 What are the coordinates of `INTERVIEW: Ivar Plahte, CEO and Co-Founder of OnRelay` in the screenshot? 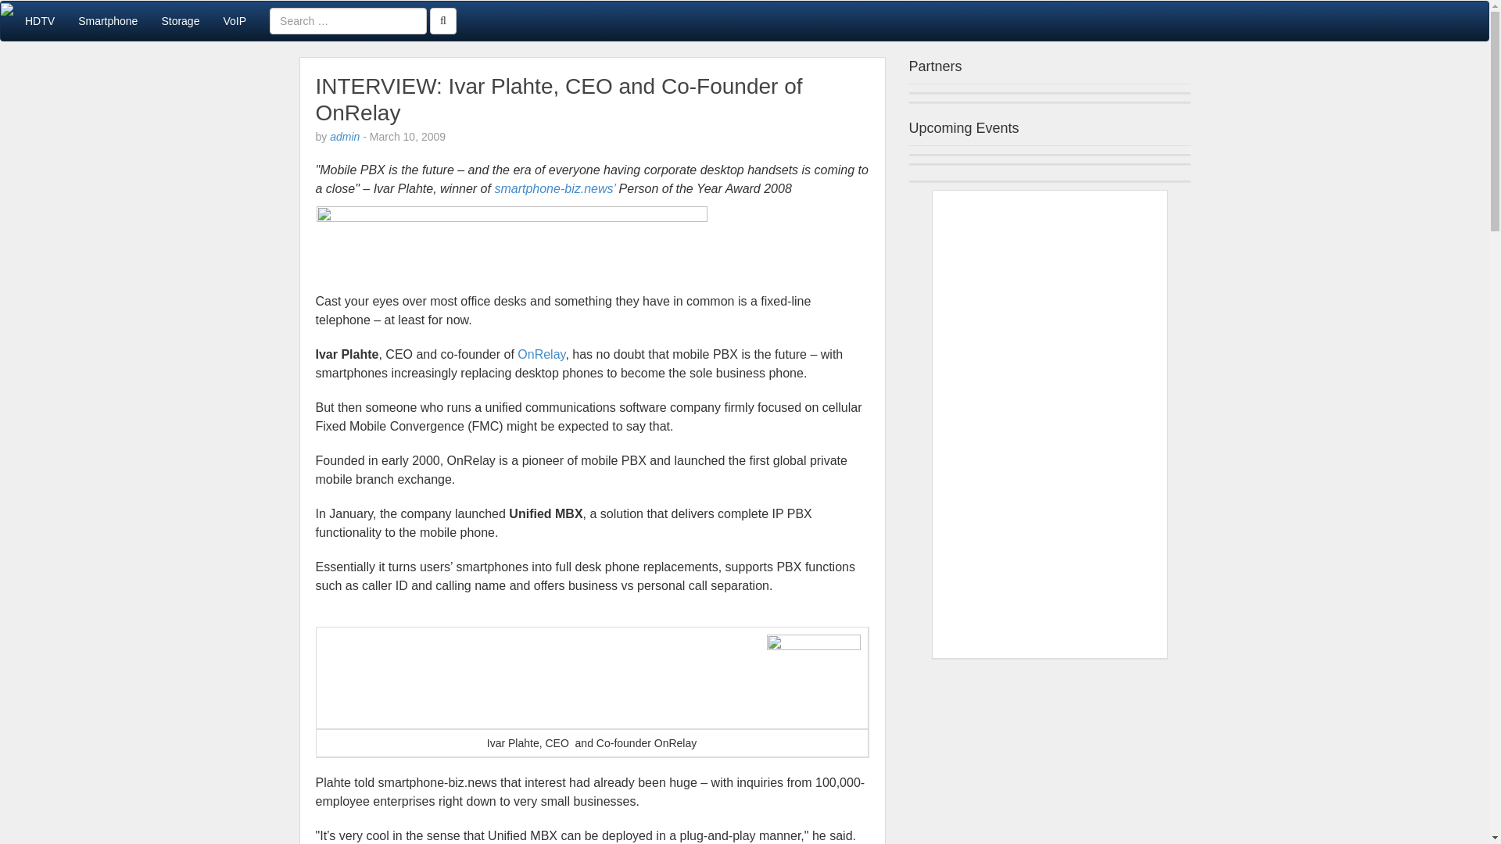 It's located at (559, 99).